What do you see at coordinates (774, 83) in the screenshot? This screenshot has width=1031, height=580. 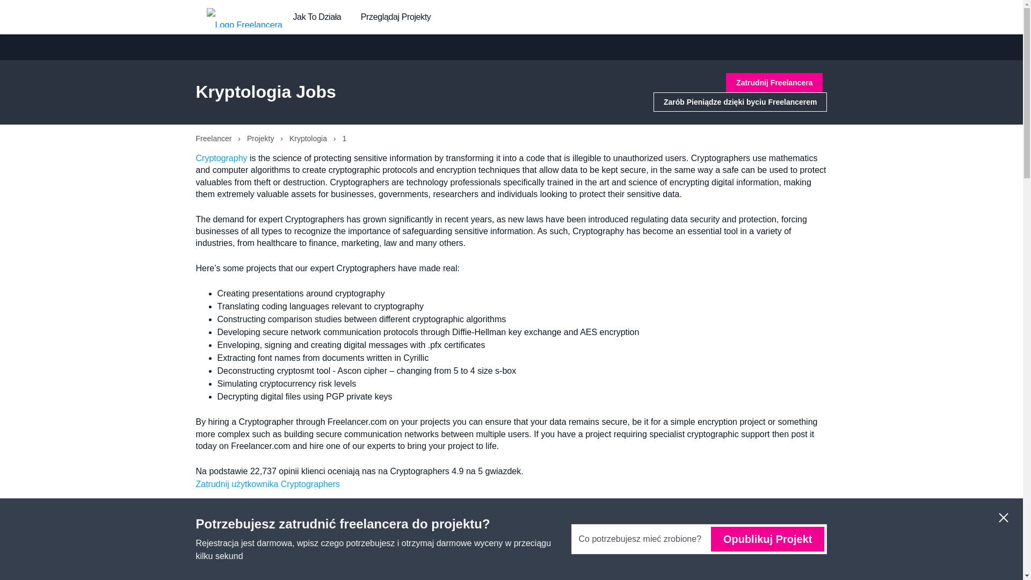 I see `Zatrudnij Freelancera` at bounding box center [774, 83].